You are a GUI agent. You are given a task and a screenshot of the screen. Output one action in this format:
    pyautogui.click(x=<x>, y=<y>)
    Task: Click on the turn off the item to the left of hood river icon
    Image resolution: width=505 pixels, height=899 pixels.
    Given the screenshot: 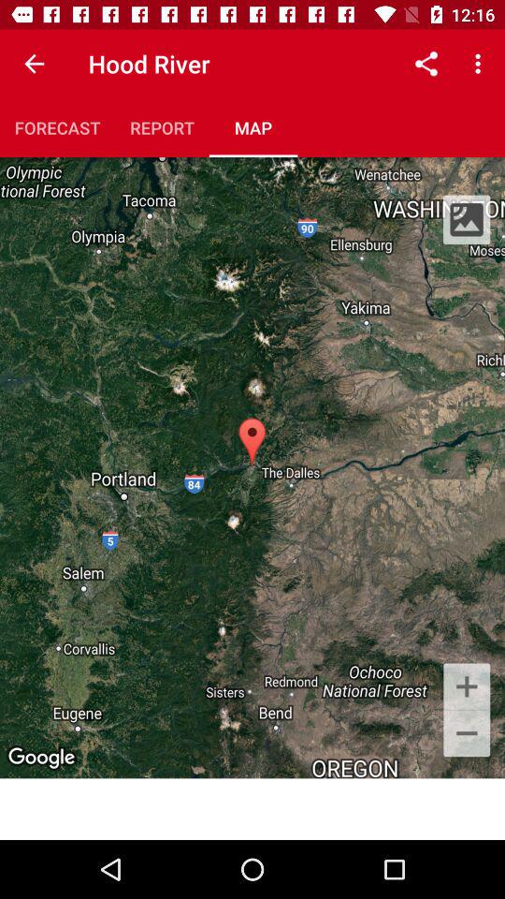 What is the action you would take?
    pyautogui.click(x=34, y=64)
    